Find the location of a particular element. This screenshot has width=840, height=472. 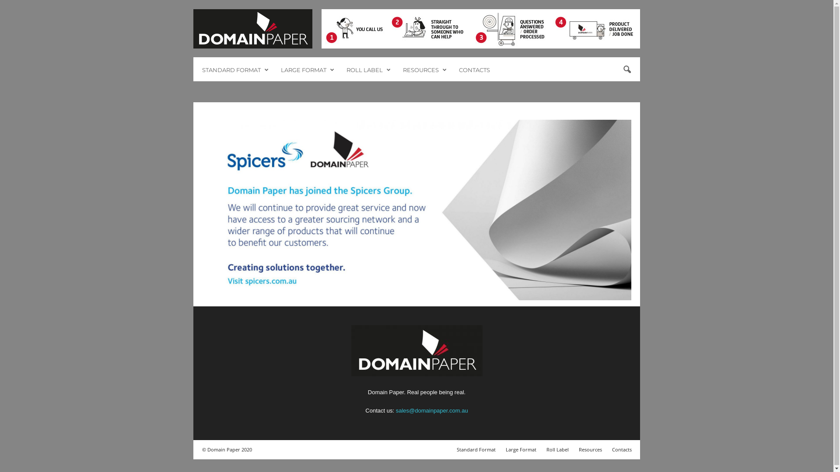

Standard Format is located at coordinates (476, 449).